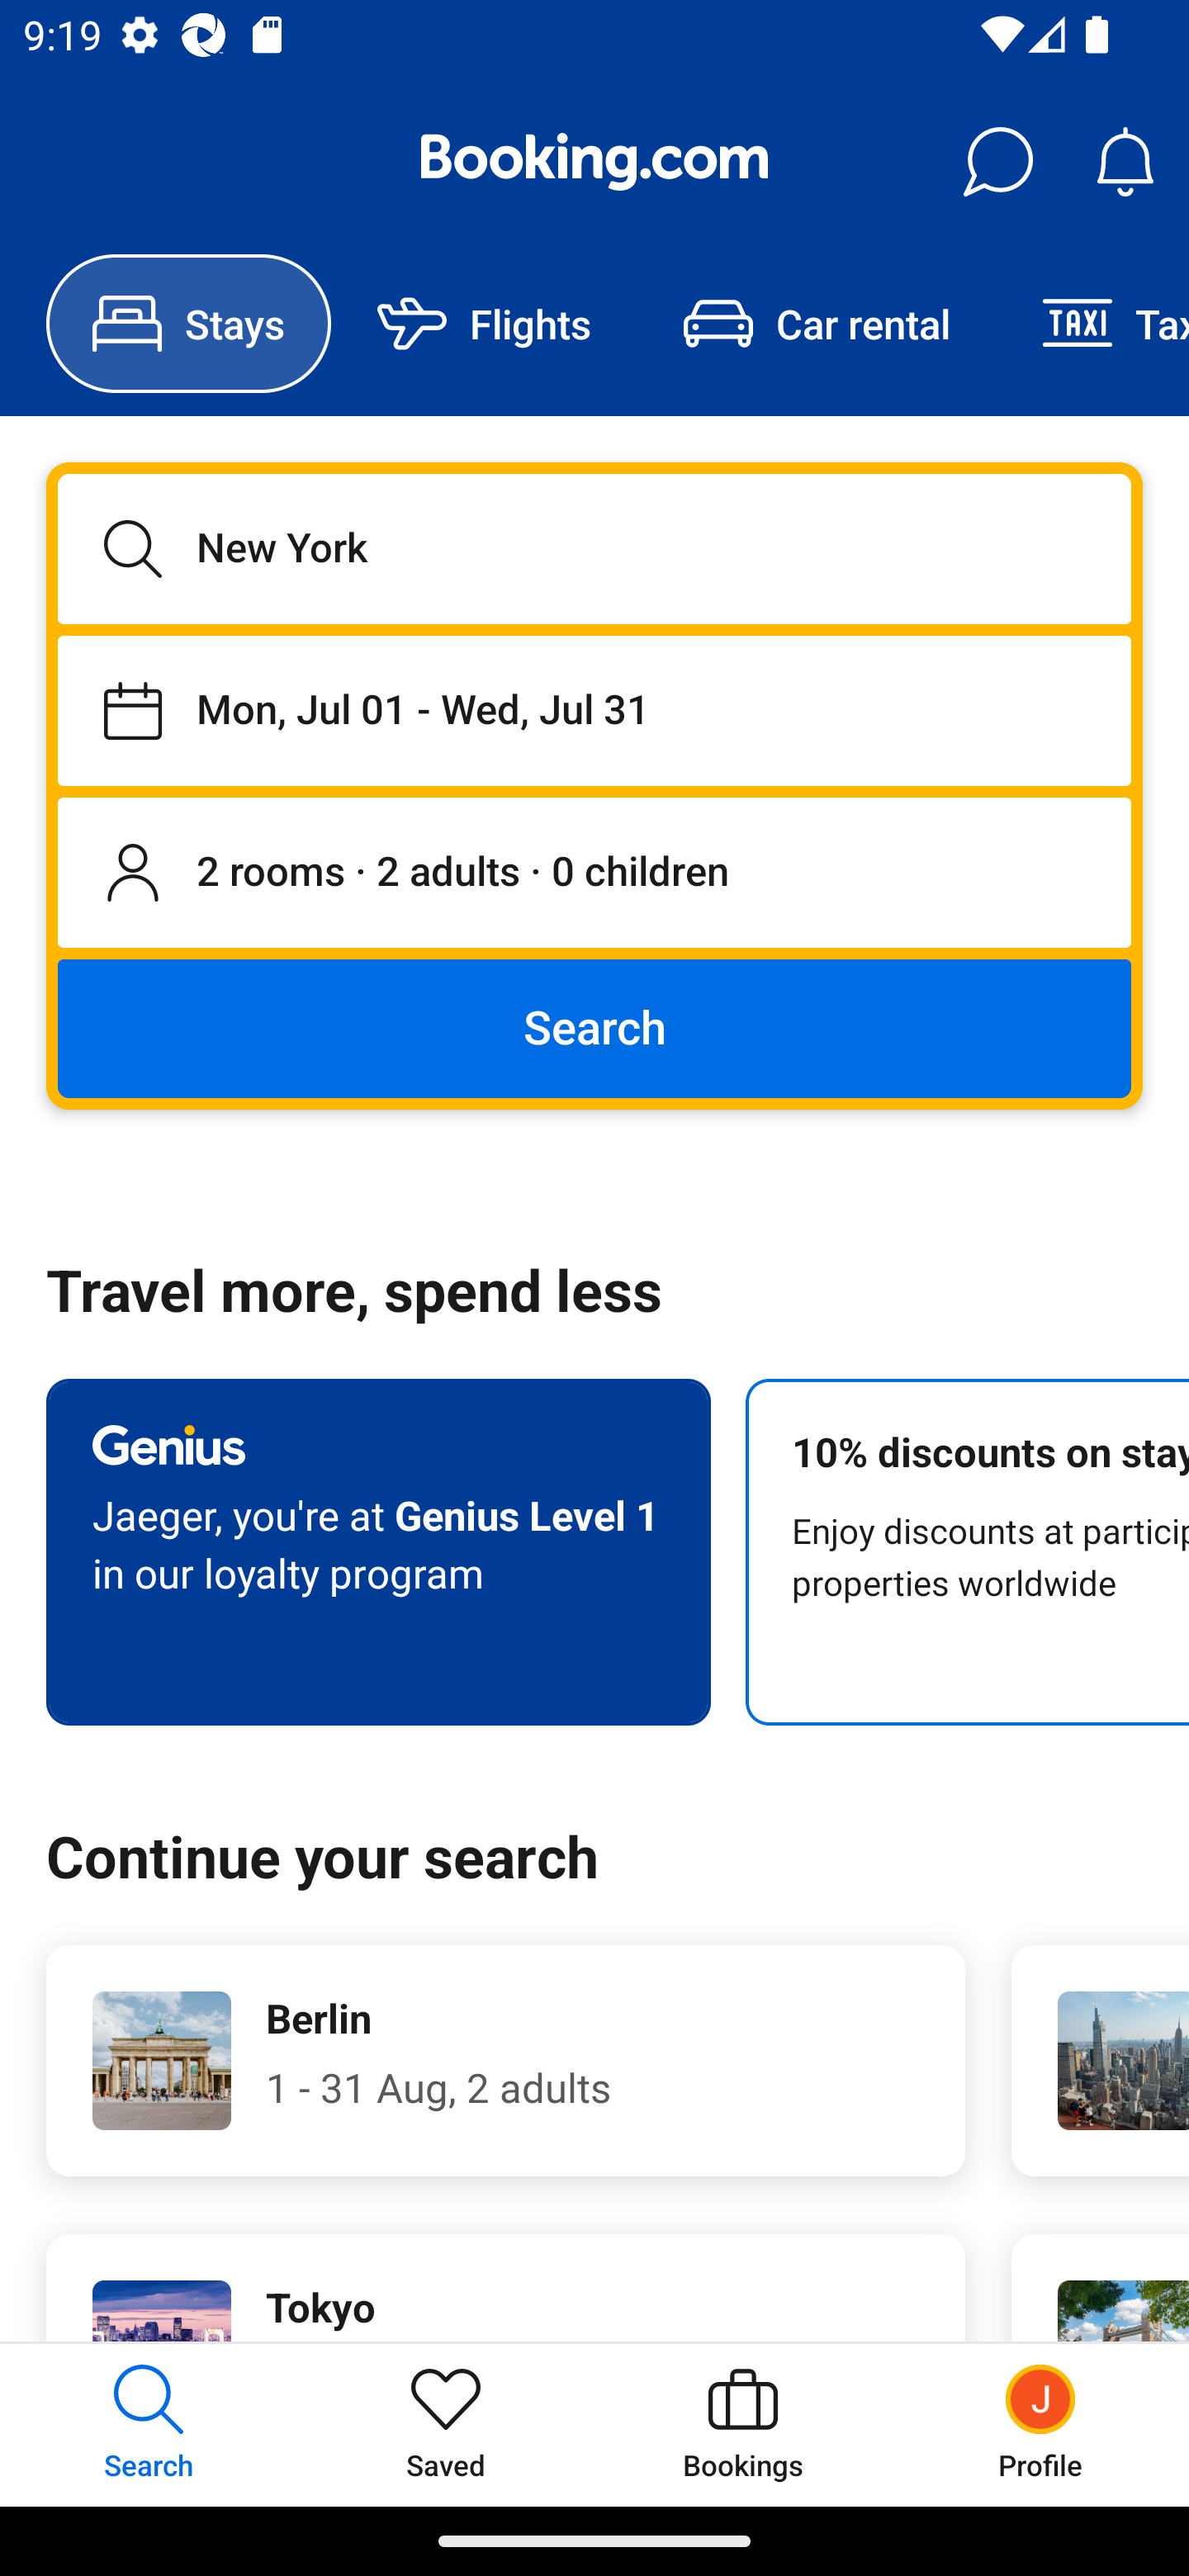 This screenshot has width=1189, height=2576. I want to click on Flights, so click(484, 324).